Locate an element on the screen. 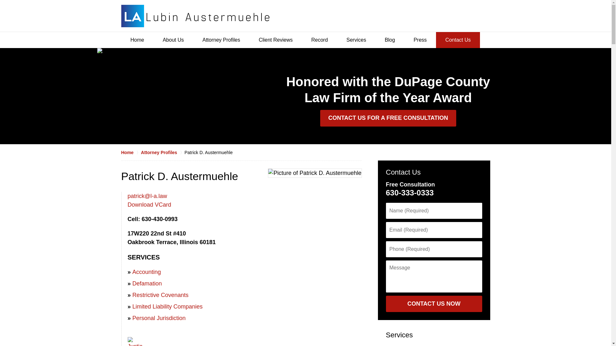 The width and height of the screenshot is (616, 346). Home is located at coordinates (131, 152).